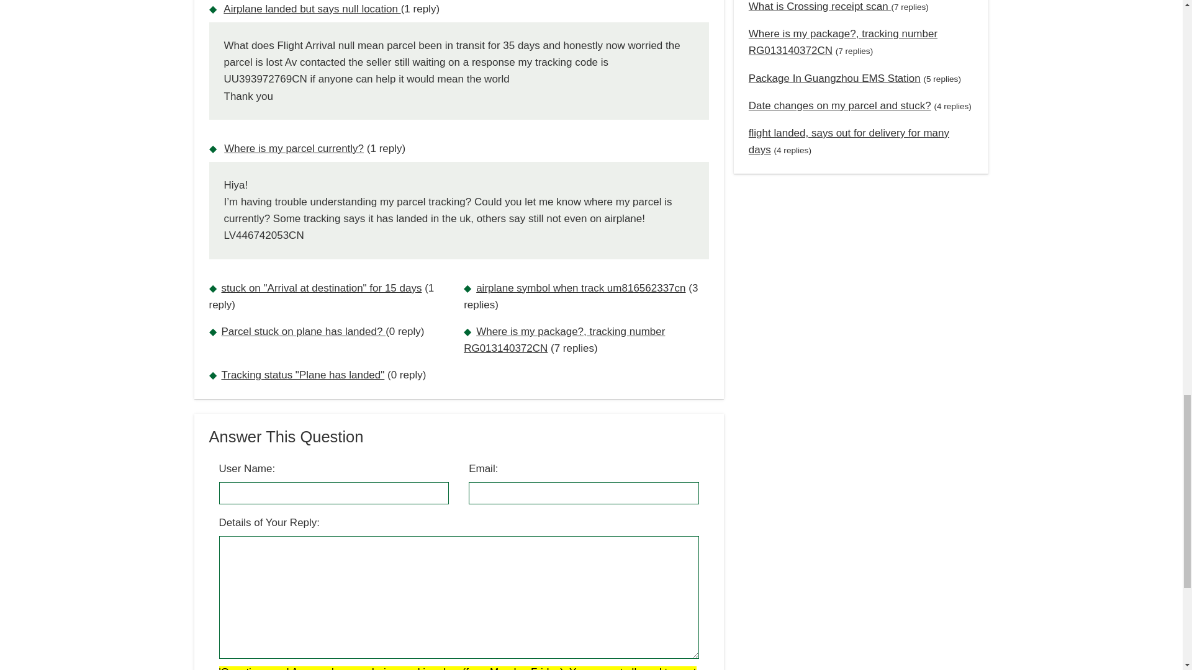  What do you see at coordinates (580, 288) in the screenshot?
I see `airplane symbol when track um816562337cn` at bounding box center [580, 288].